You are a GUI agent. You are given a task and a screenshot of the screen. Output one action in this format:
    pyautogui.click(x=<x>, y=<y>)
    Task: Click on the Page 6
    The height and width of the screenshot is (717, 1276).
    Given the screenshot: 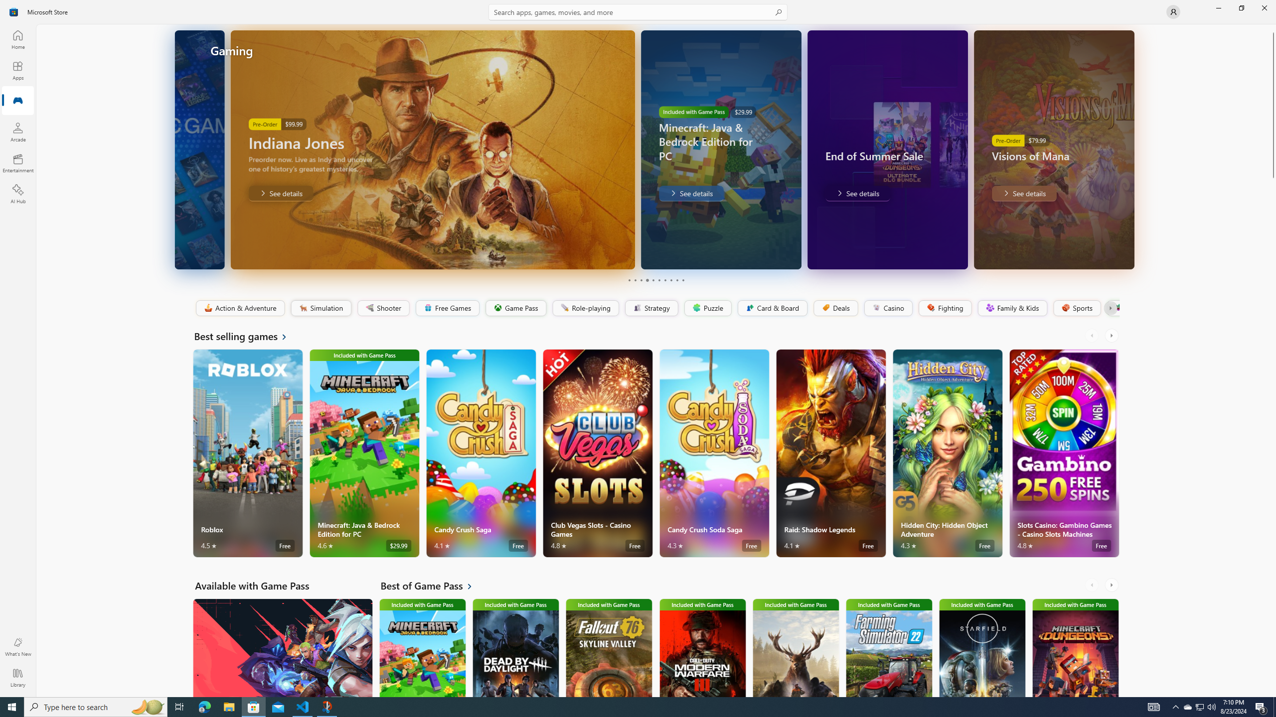 What is the action you would take?
    pyautogui.click(x=659, y=280)
    